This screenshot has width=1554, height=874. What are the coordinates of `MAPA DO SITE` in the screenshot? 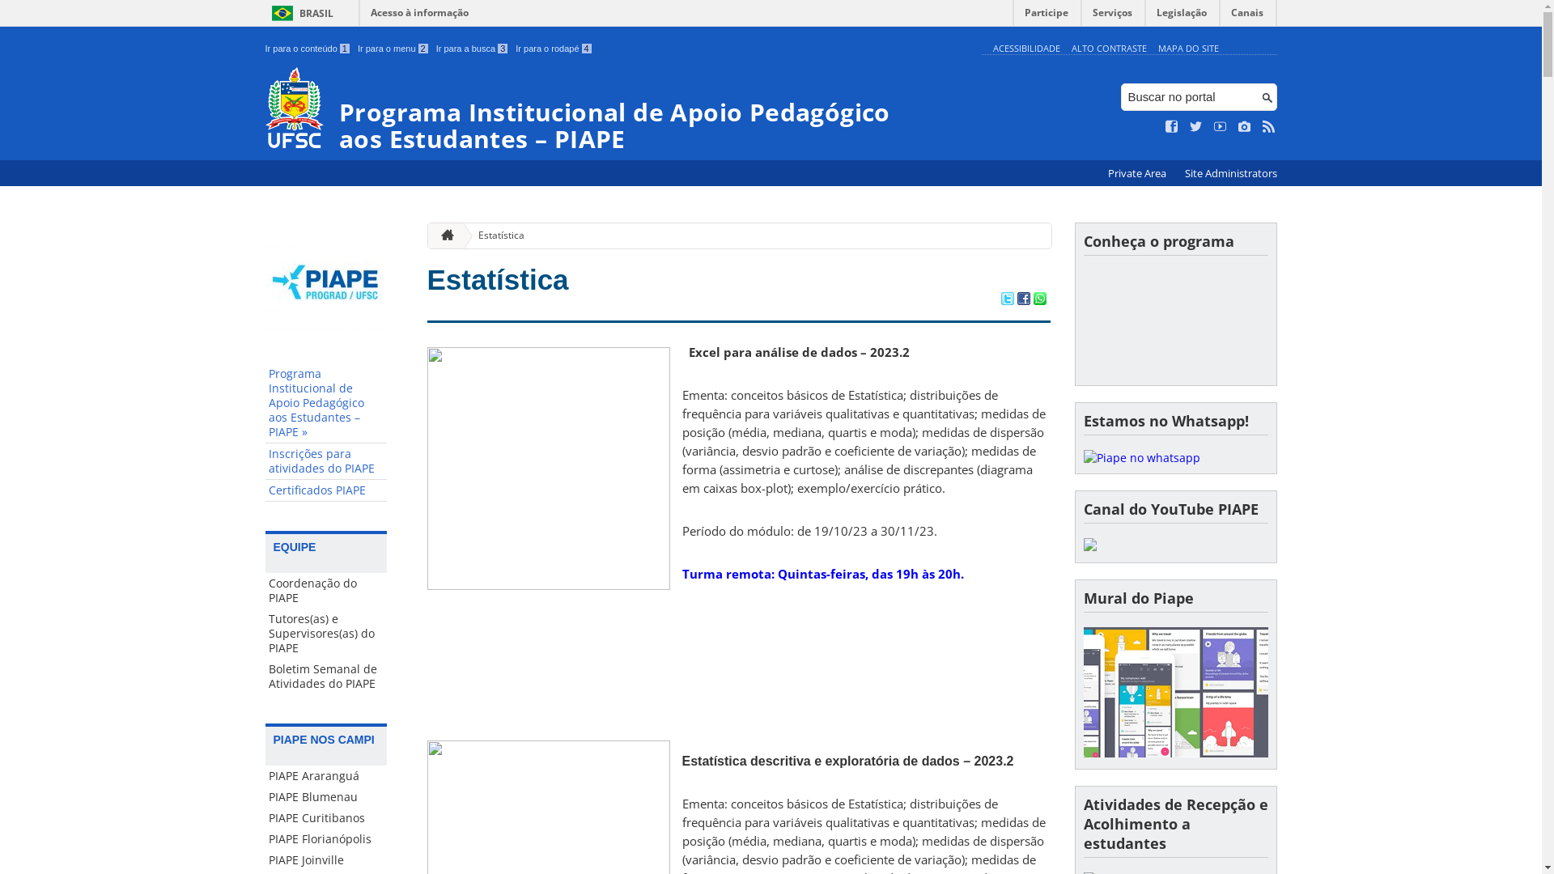 It's located at (1188, 49).